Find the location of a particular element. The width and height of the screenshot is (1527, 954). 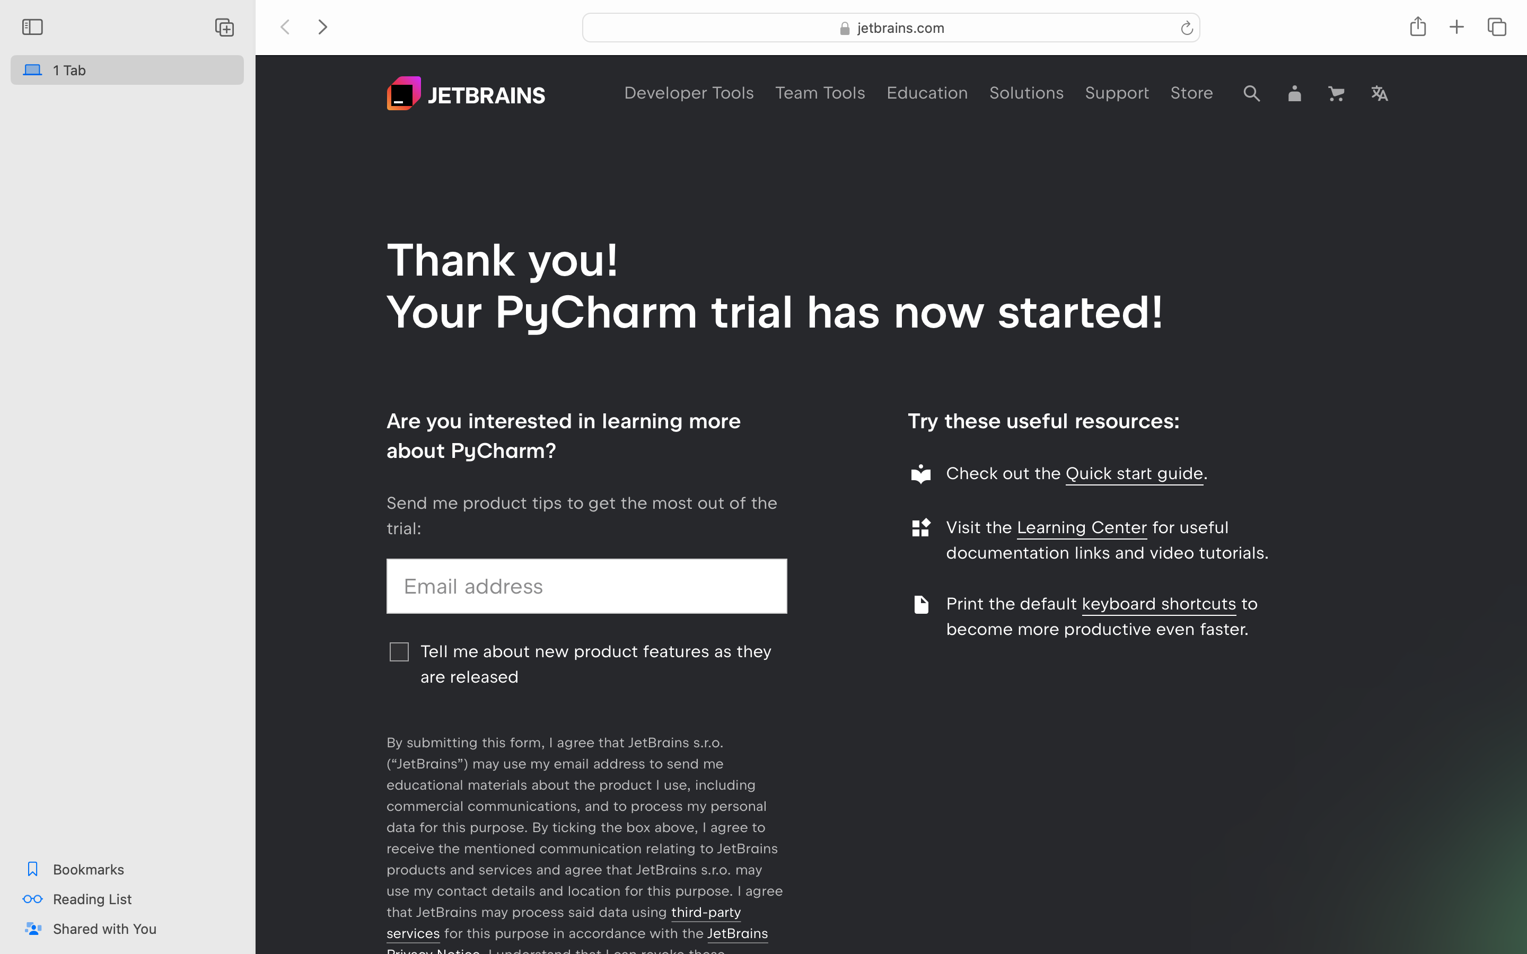

0 Tell me about new product features as they are released is located at coordinates (587, 665).